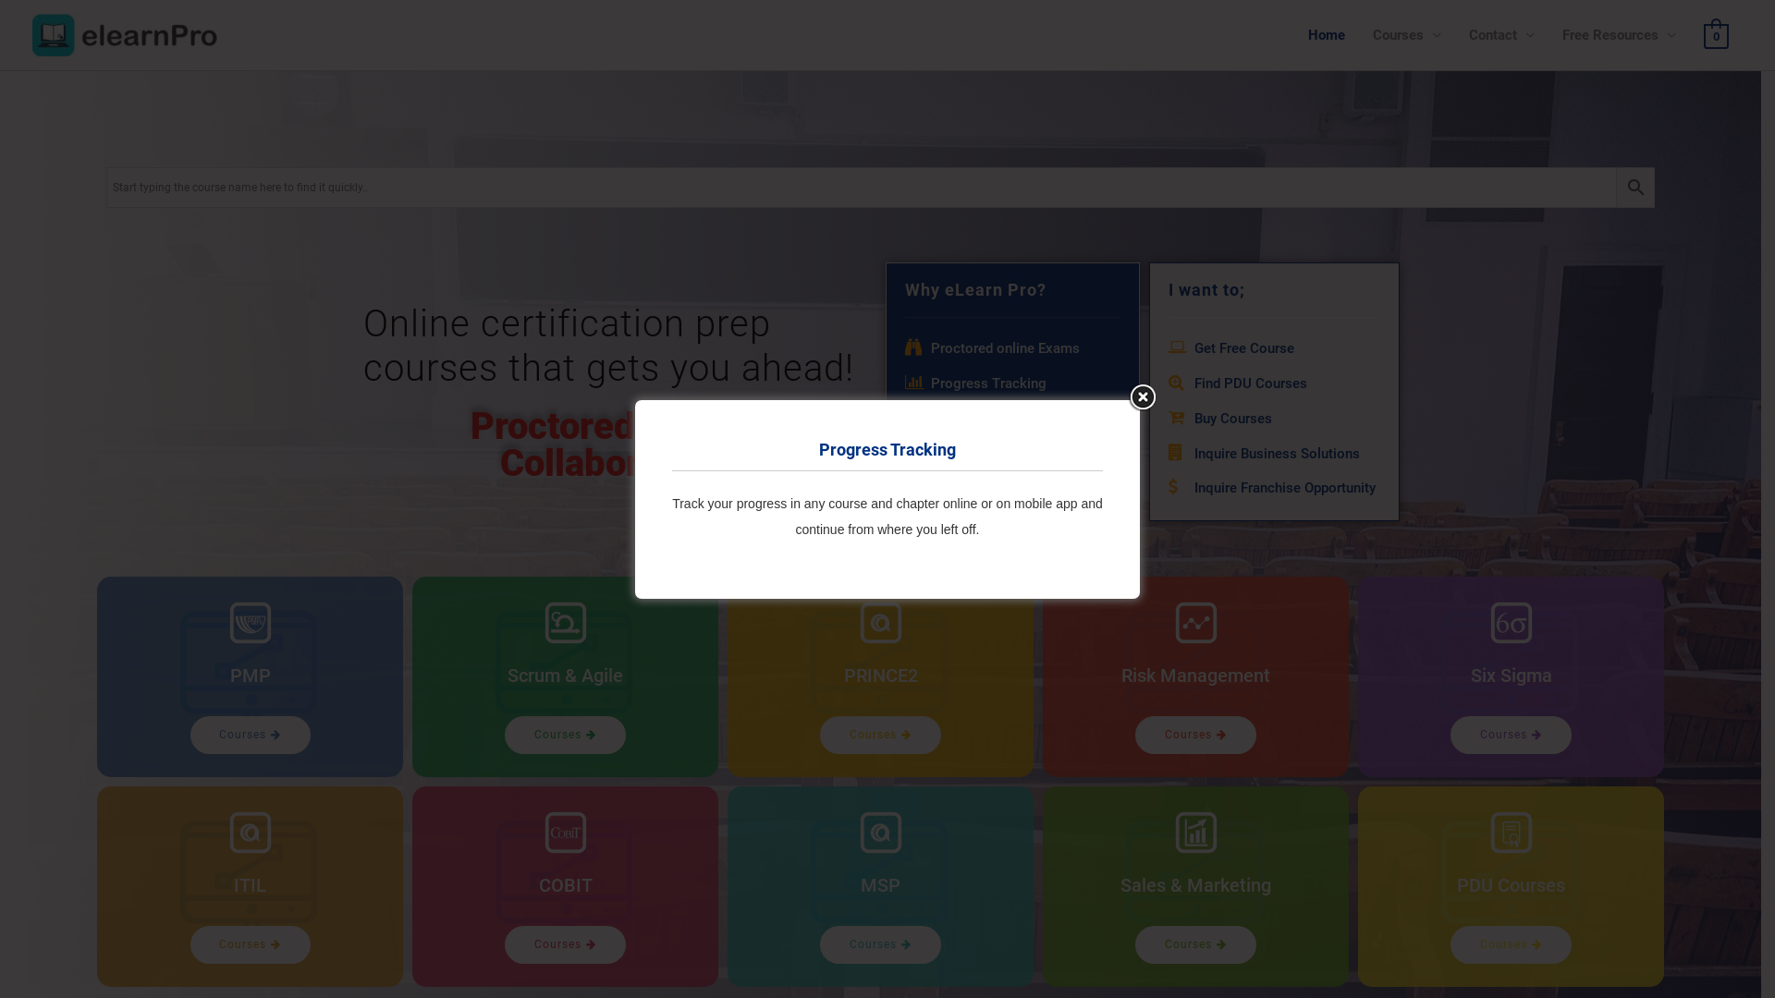 The width and height of the screenshot is (1775, 998). I want to click on Free Resources, so click(1620, 35).